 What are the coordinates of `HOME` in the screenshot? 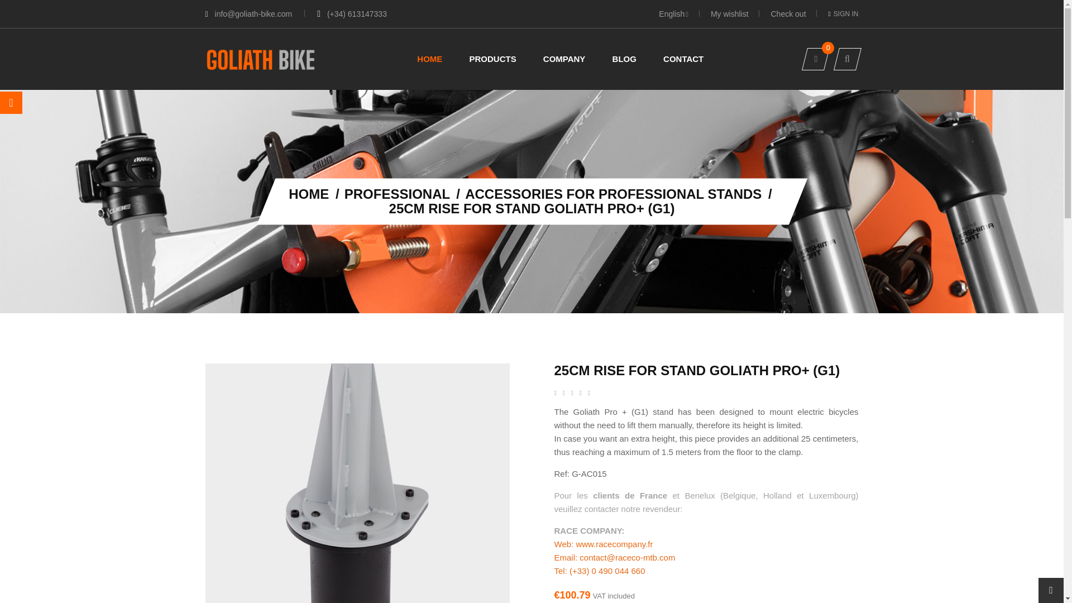 It's located at (310, 193).